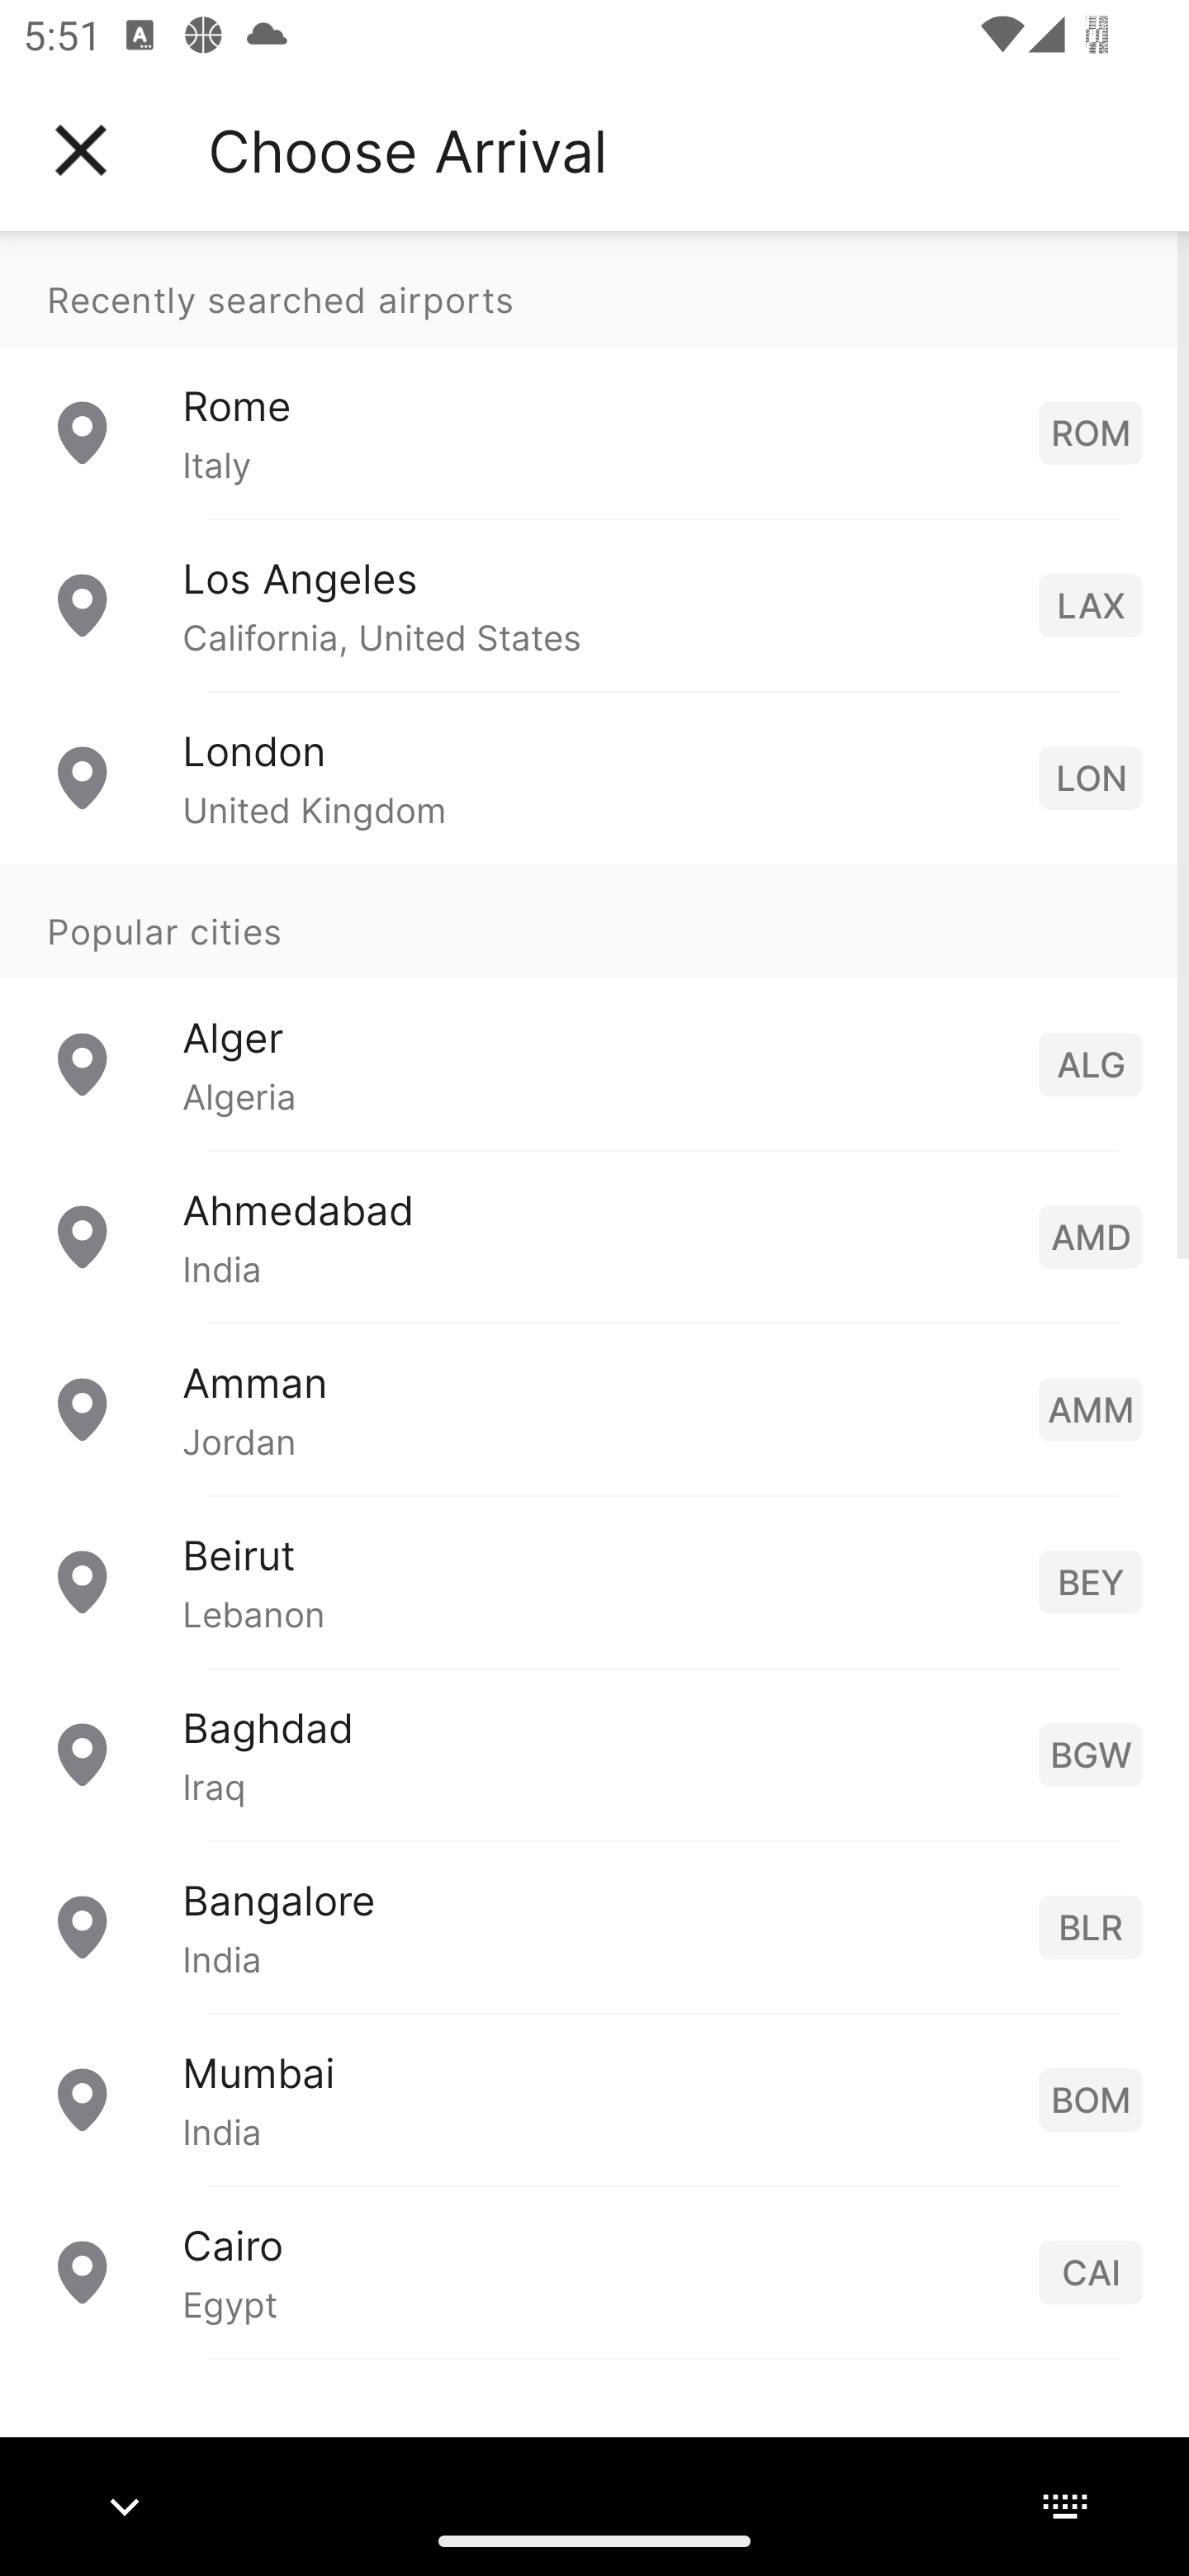 The width and height of the screenshot is (1189, 2576). I want to click on Cairo Egypt CAI, so click(594, 2271).